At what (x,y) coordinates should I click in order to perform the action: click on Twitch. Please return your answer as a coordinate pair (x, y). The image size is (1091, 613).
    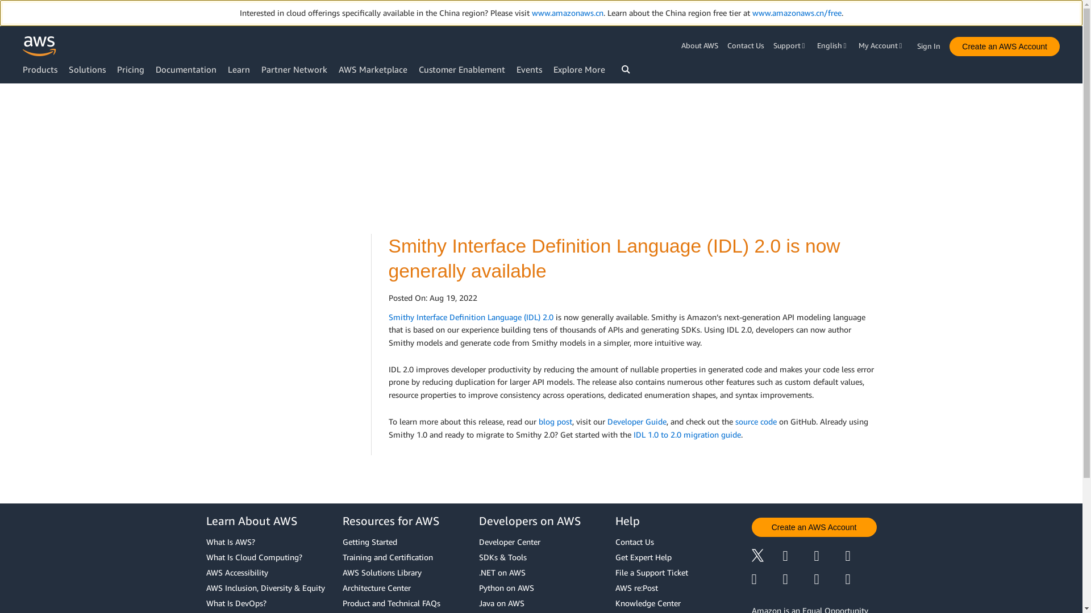
    Looking at the image, I should click on (767, 579).